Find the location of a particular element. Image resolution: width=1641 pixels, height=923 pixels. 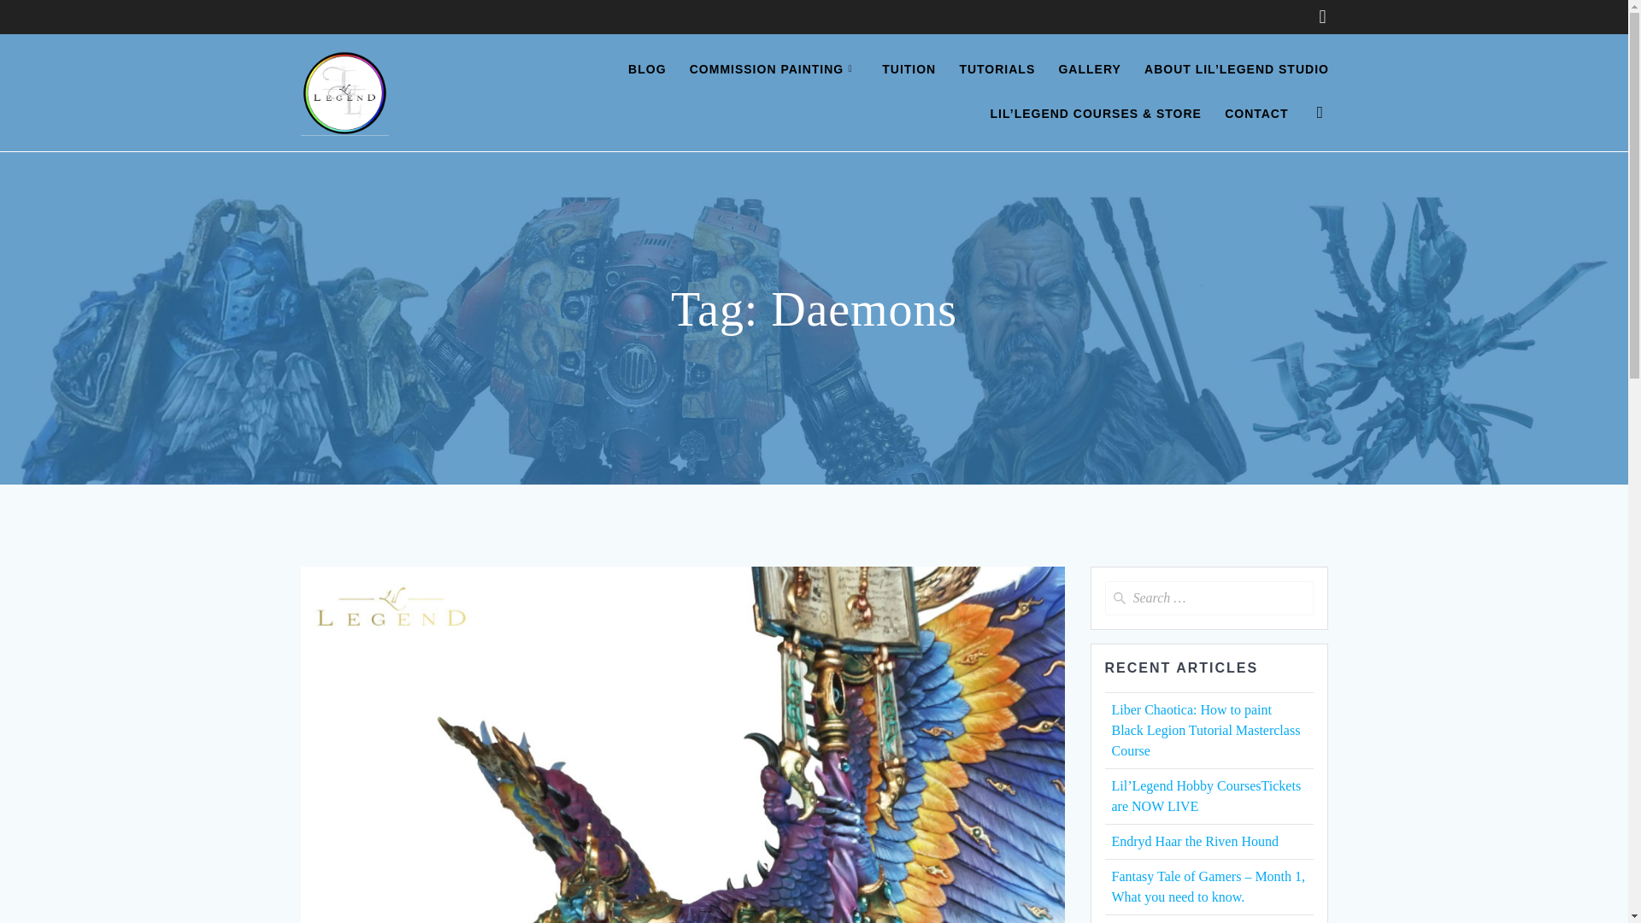

TUTORIALS is located at coordinates (997, 70).